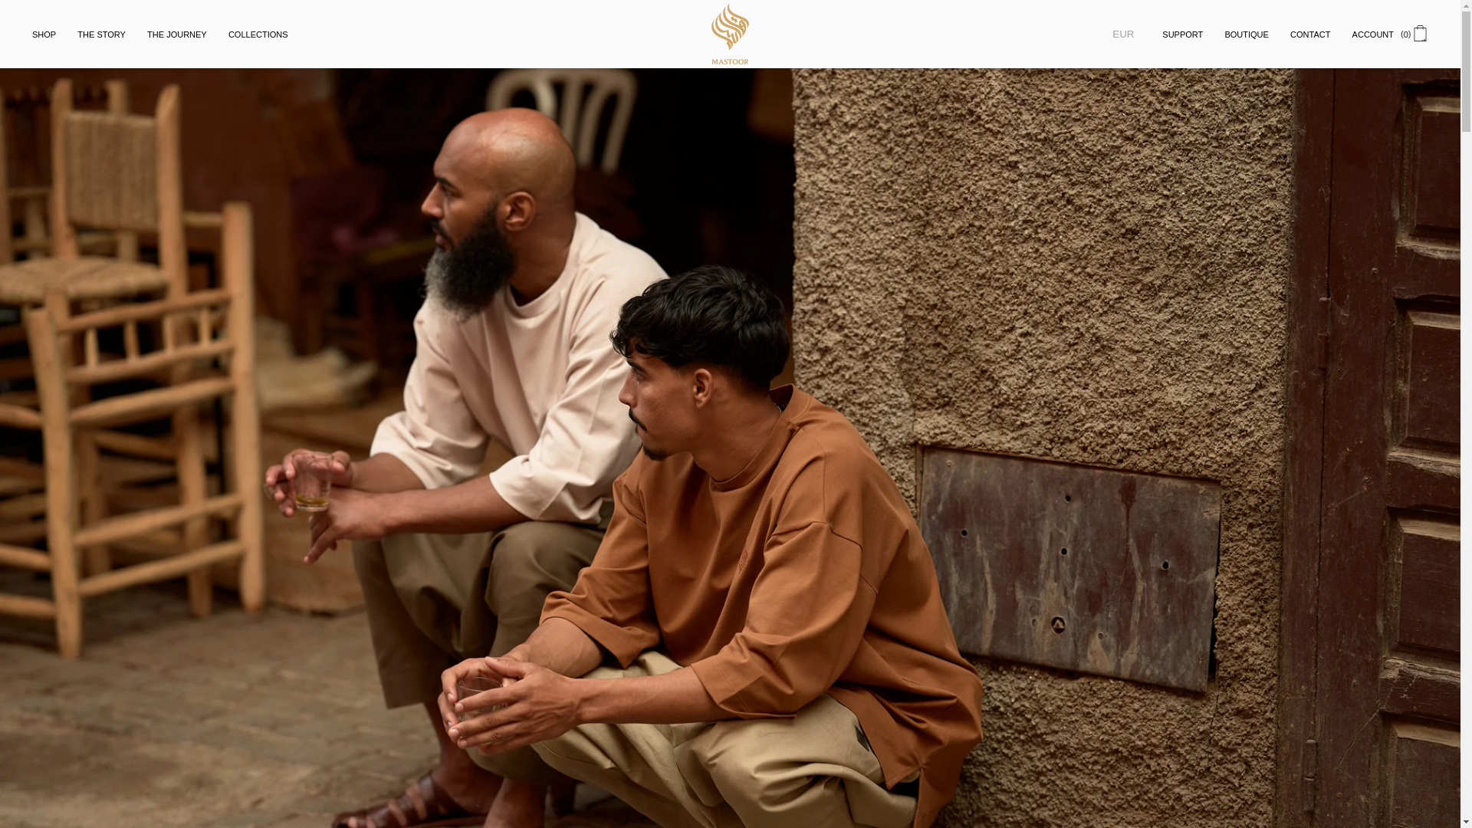 Image resolution: width=1472 pixels, height=828 pixels. I want to click on ACCOUNT, so click(1372, 34).